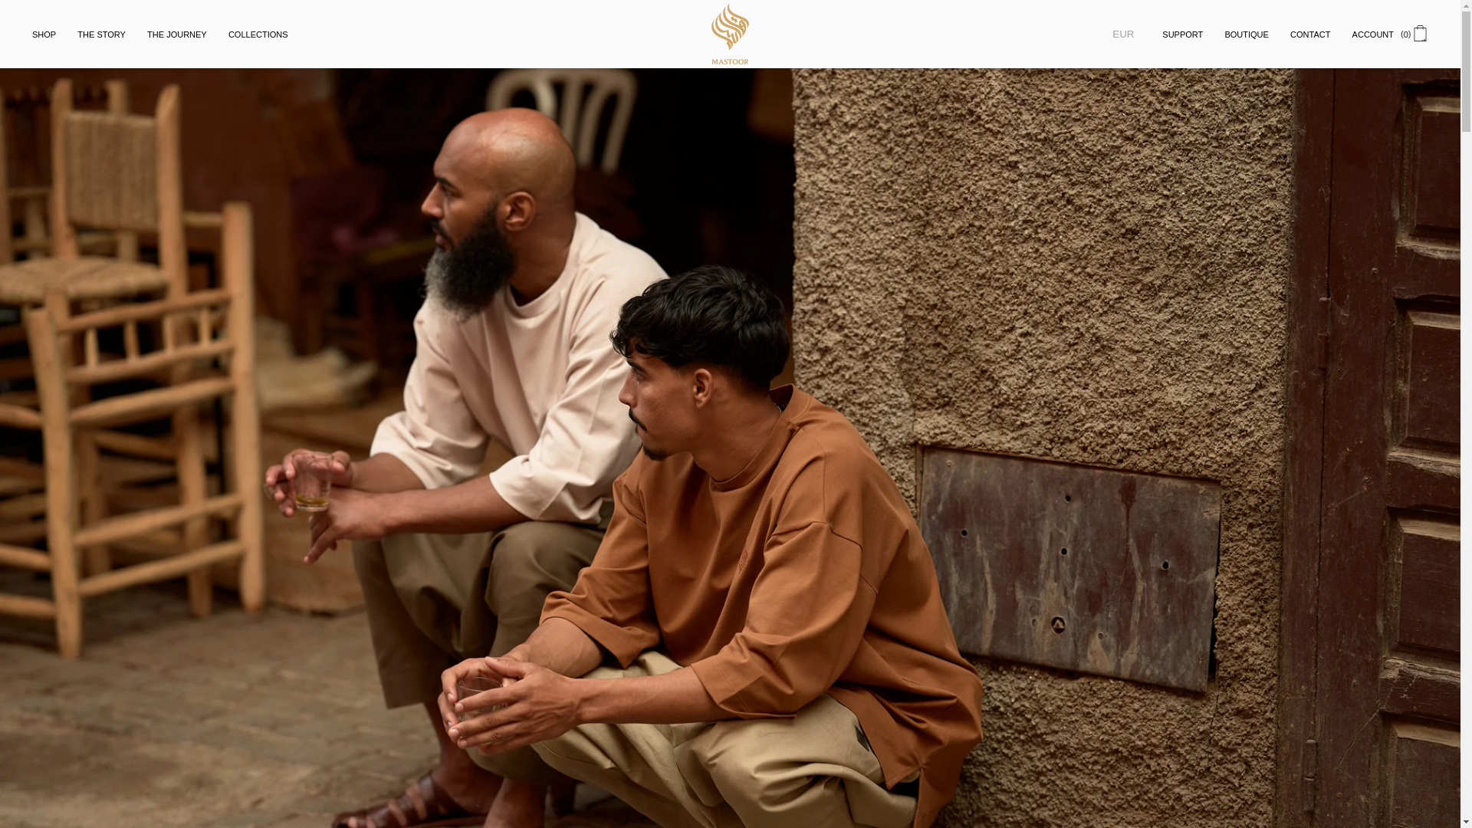 Image resolution: width=1472 pixels, height=828 pixels. I want to click on ACCOUNT, so click(1372, 34).